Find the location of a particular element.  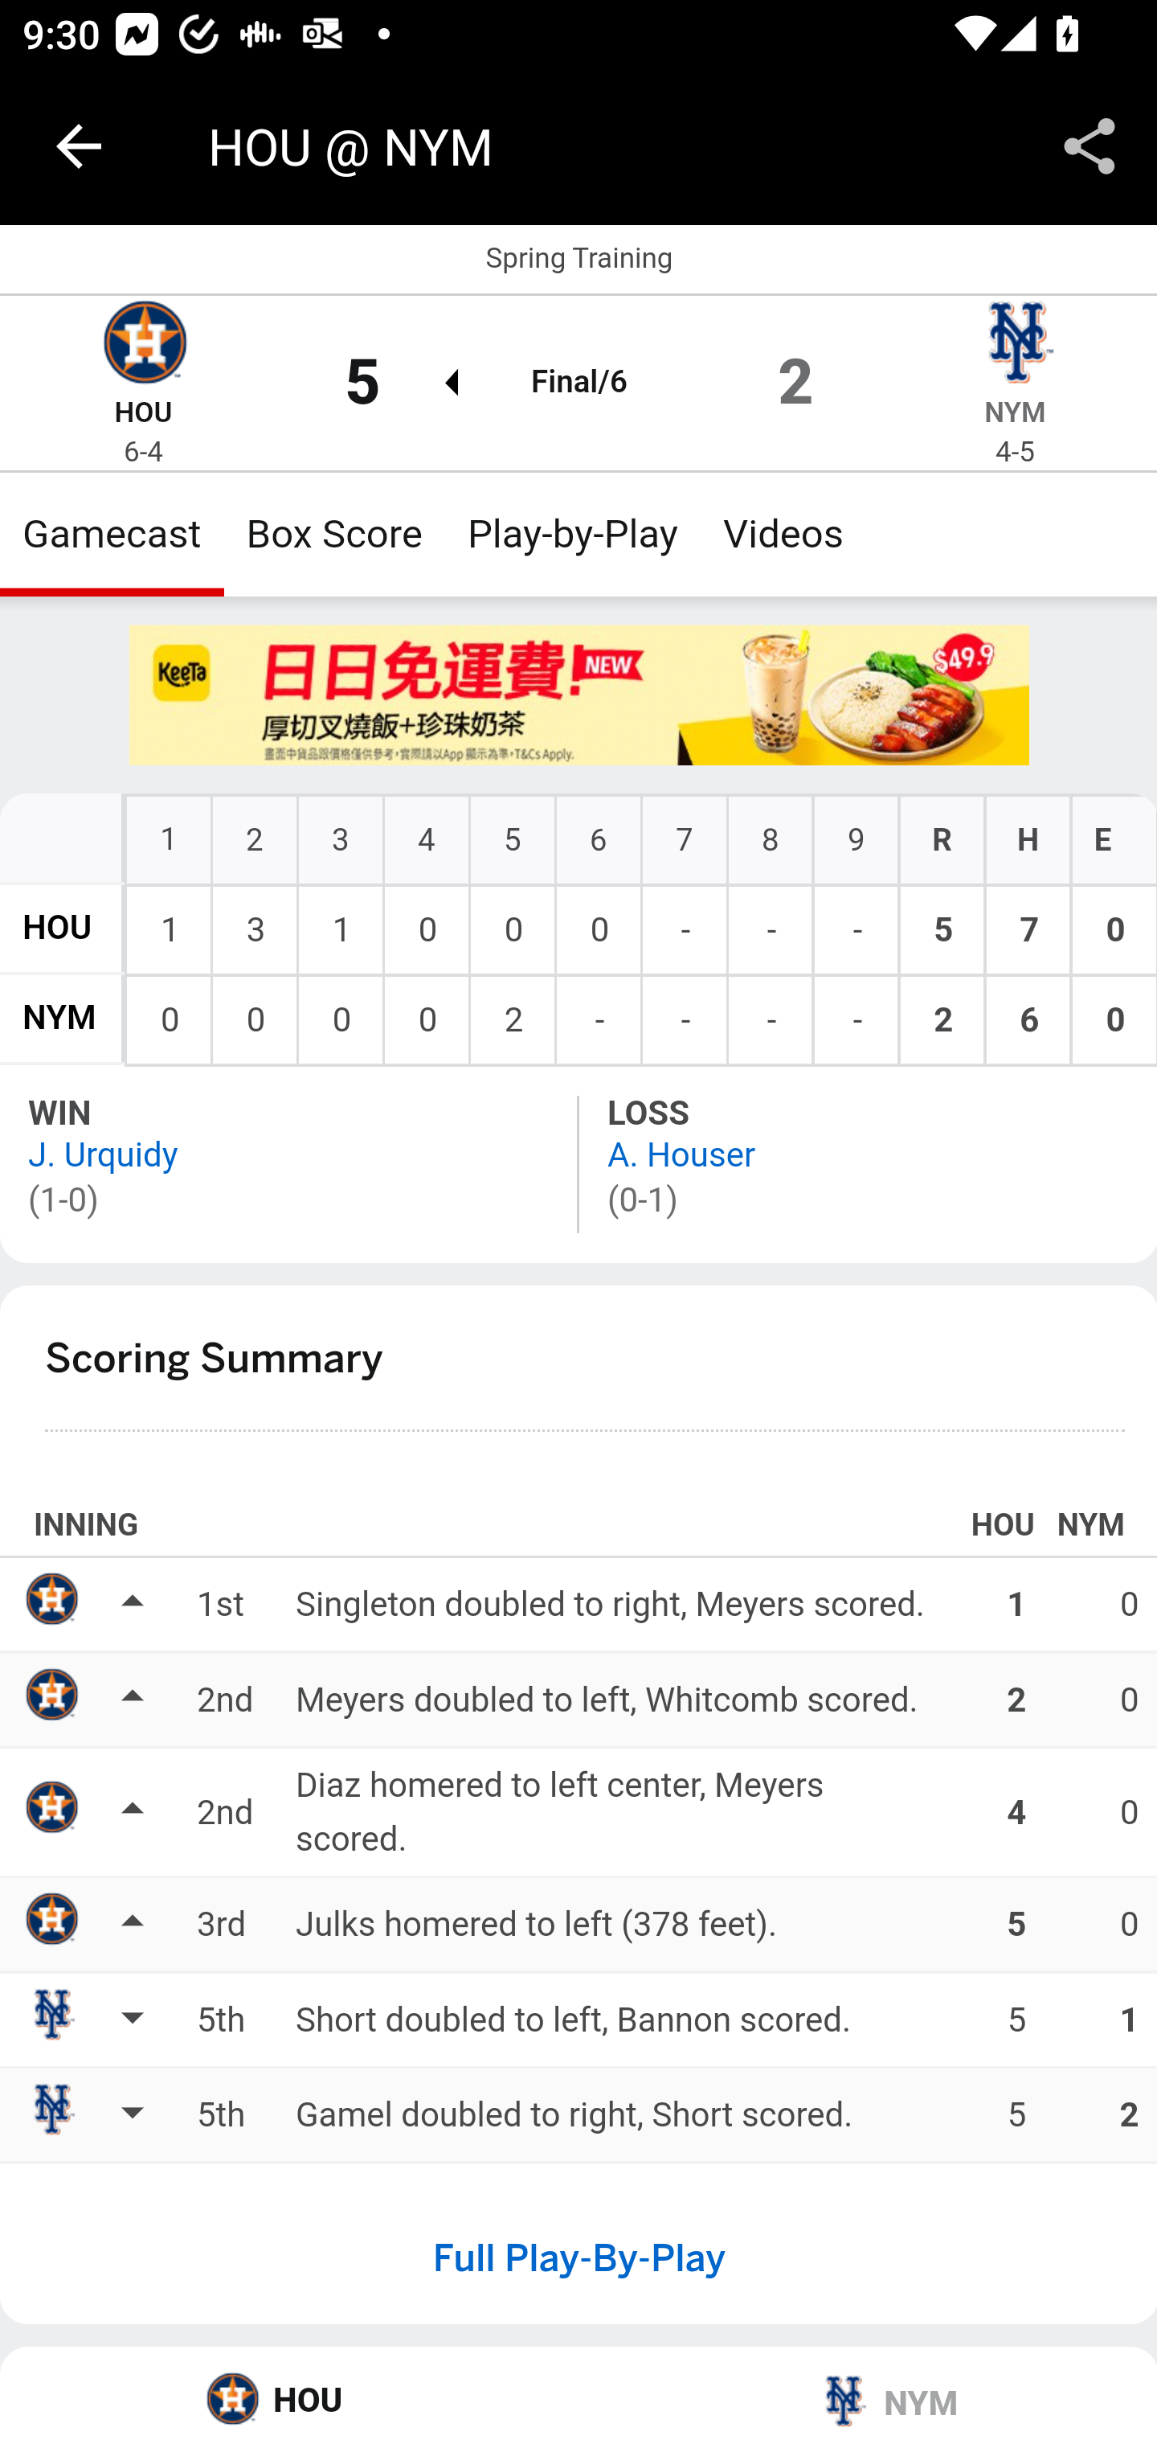

HOU is located at coordinates (143, 413).